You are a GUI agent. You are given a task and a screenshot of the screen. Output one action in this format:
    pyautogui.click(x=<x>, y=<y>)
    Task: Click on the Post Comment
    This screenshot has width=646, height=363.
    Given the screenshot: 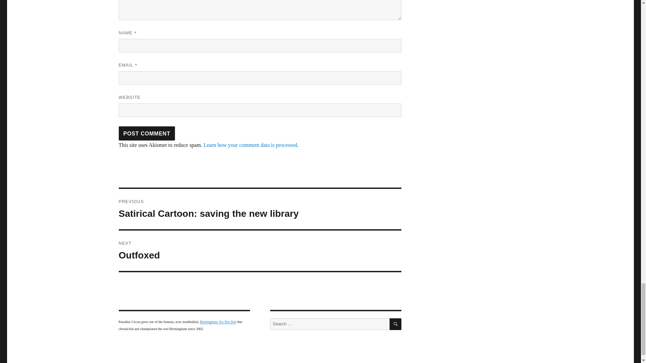 What is the action you would take?
    pyautogui.click(x=218, y=322)
    